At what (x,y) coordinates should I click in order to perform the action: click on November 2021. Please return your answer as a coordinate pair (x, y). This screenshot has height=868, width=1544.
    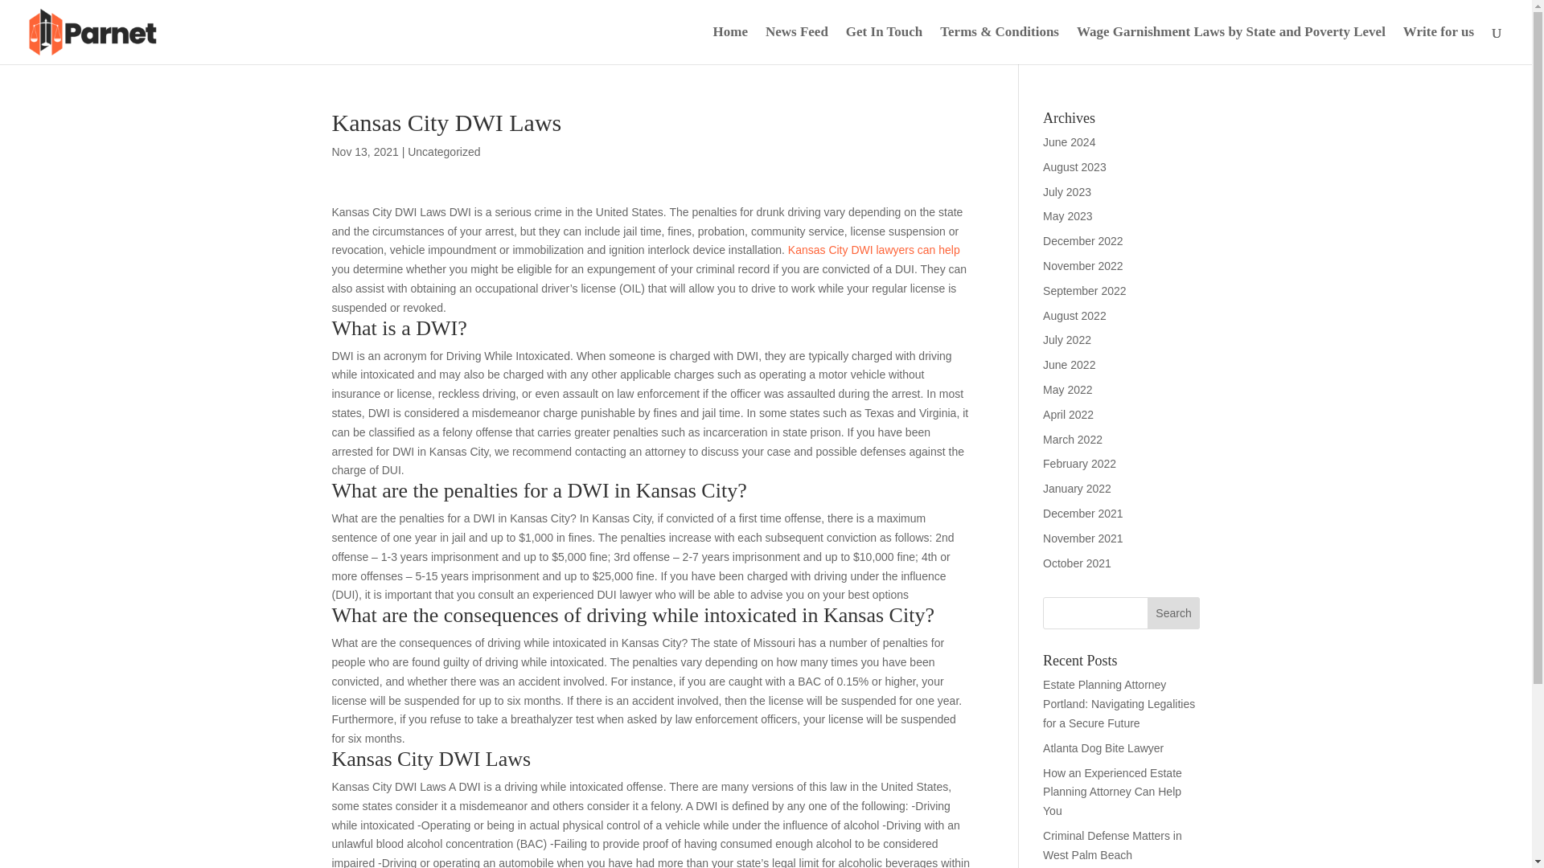
    Looking at the image, I should click on (1083, 538).